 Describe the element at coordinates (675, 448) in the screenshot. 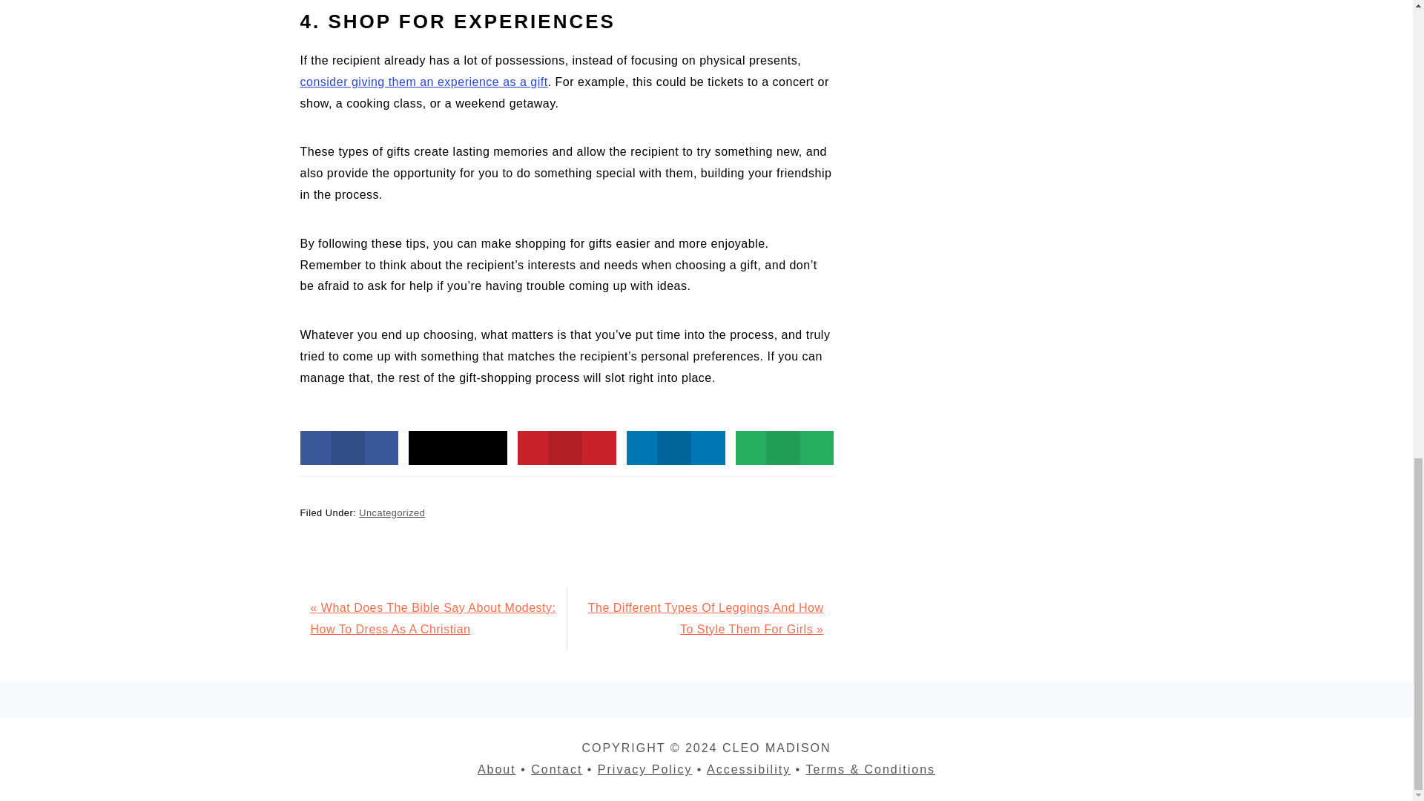

I see `Share on LinkedIn` at that location.